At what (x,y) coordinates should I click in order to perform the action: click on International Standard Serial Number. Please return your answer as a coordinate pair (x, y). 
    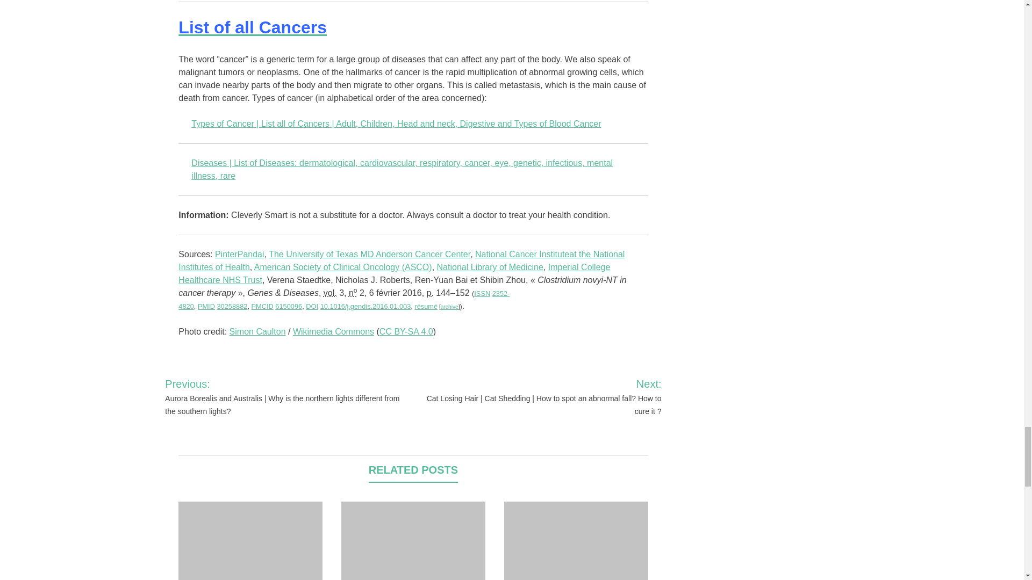
    Looking at the image, I should click on (482, 293).